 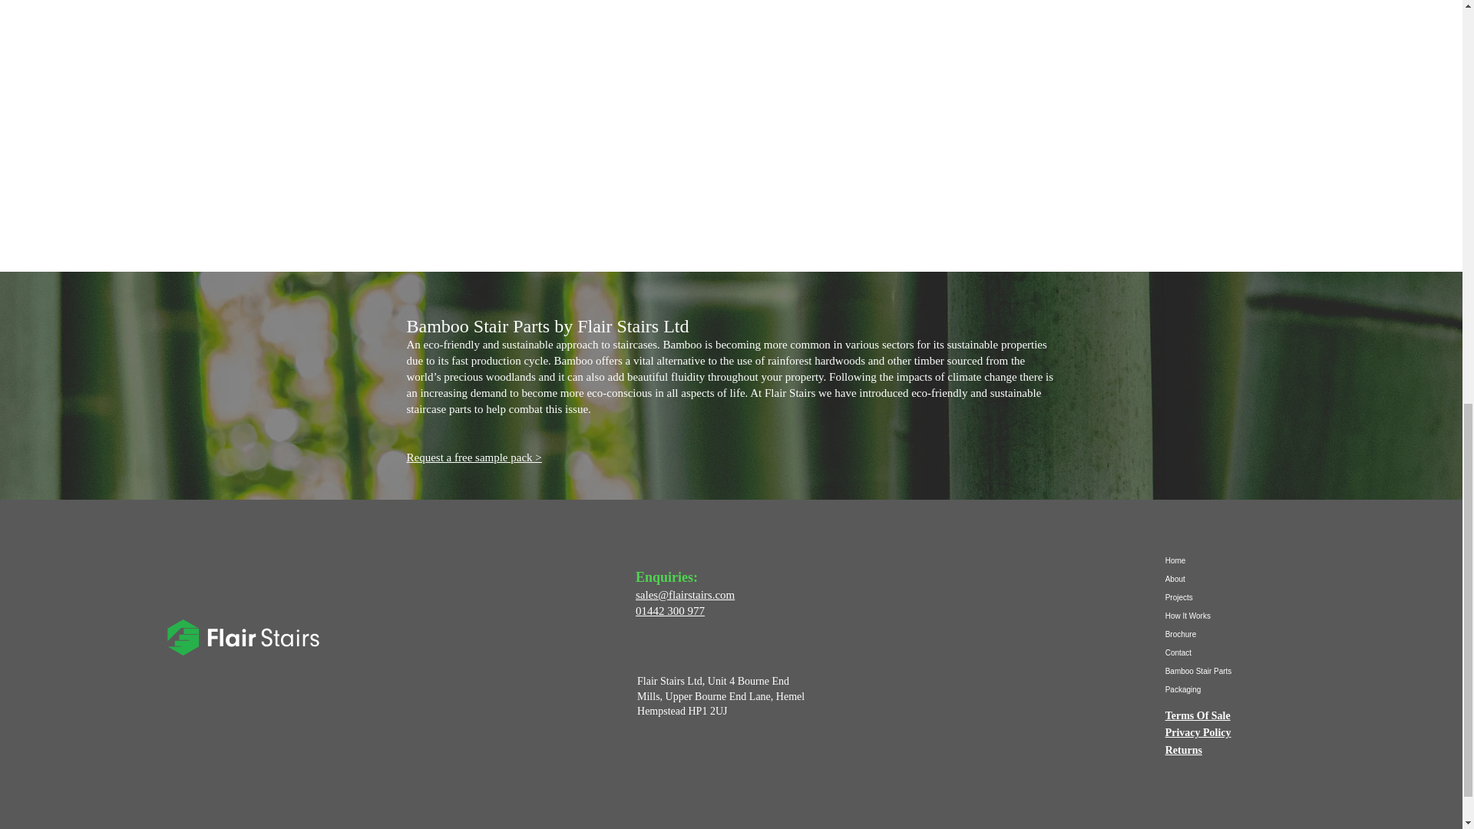 What do you see at coordinates (1198, 732) in the screenshot?
I see `Privacy Policy` at bounding box center [1198, 732].